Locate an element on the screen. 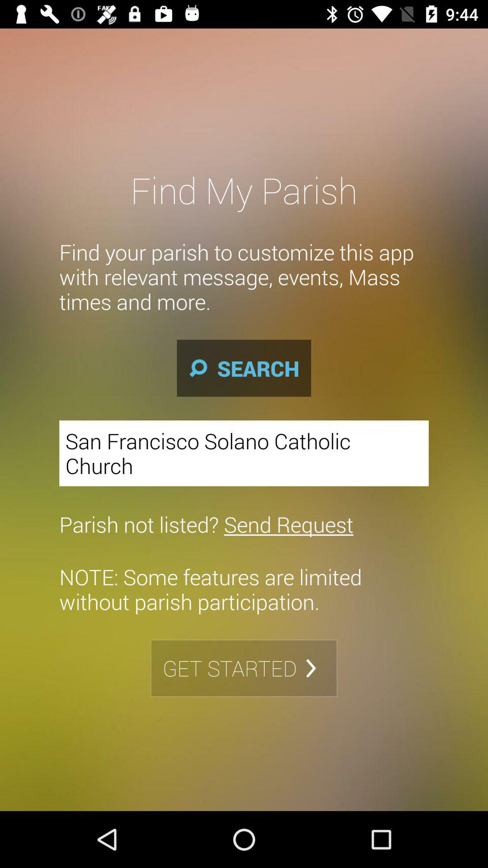  tap the search is located at coordinates (244, 368).